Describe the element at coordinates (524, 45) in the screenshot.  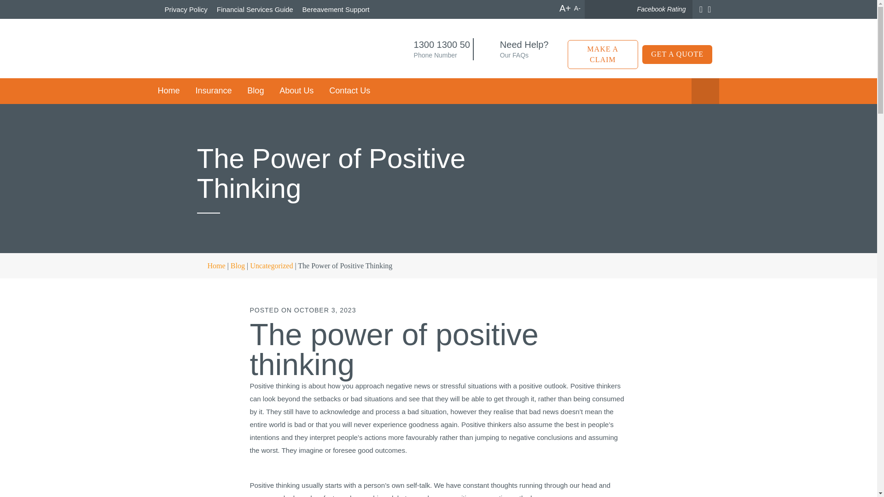
I see `Need Help?` at that location.